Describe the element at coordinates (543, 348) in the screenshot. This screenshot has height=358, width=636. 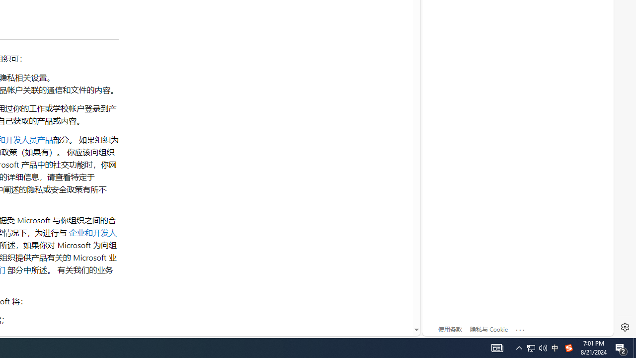
I see `Q2790: 100%` at that location.